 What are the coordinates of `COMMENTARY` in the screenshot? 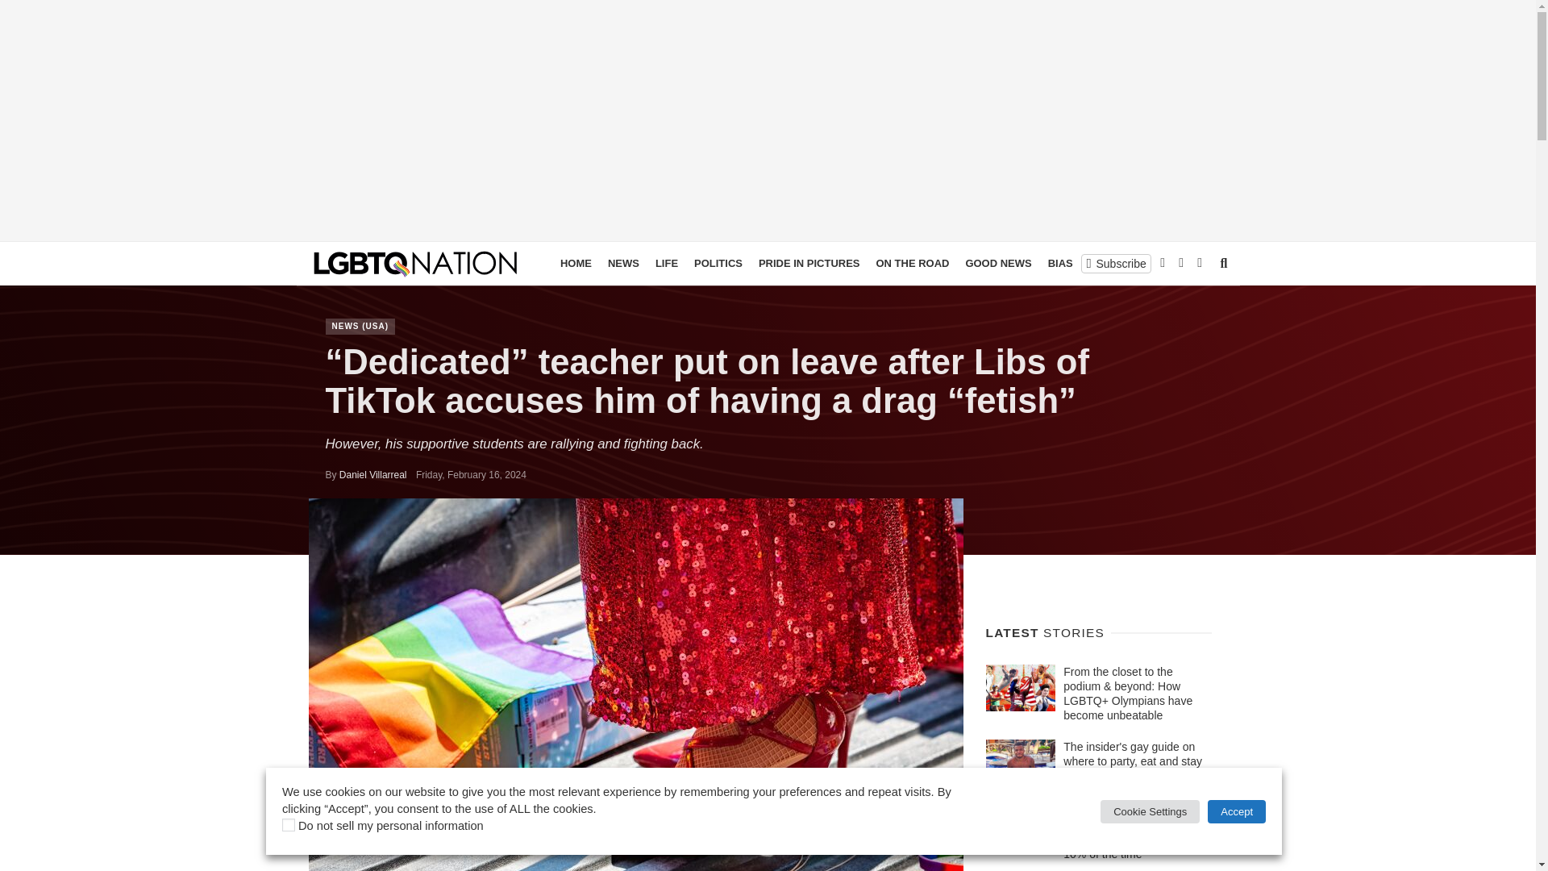 It's located at (1166, 264).